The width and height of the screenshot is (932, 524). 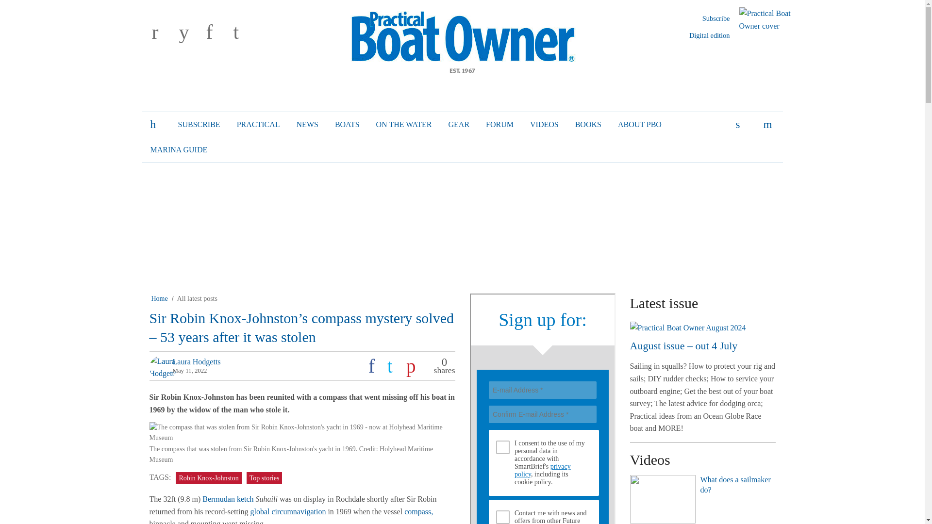 I want to click on ON THE WATER, so click(x=404, y=124).